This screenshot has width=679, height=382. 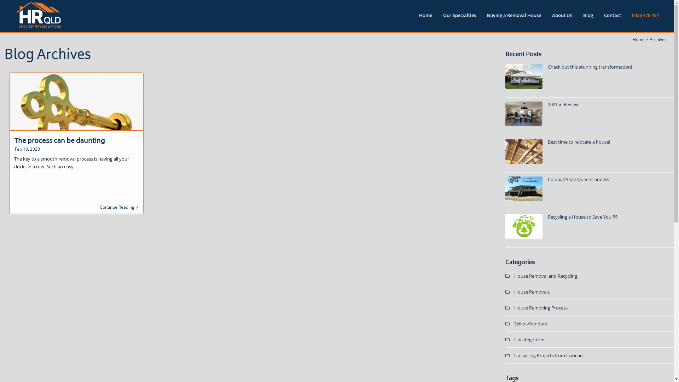 What do you see at coordinates (532, 292) in the screenshot?
I see `House Removals` at bounding box center [532, 292].